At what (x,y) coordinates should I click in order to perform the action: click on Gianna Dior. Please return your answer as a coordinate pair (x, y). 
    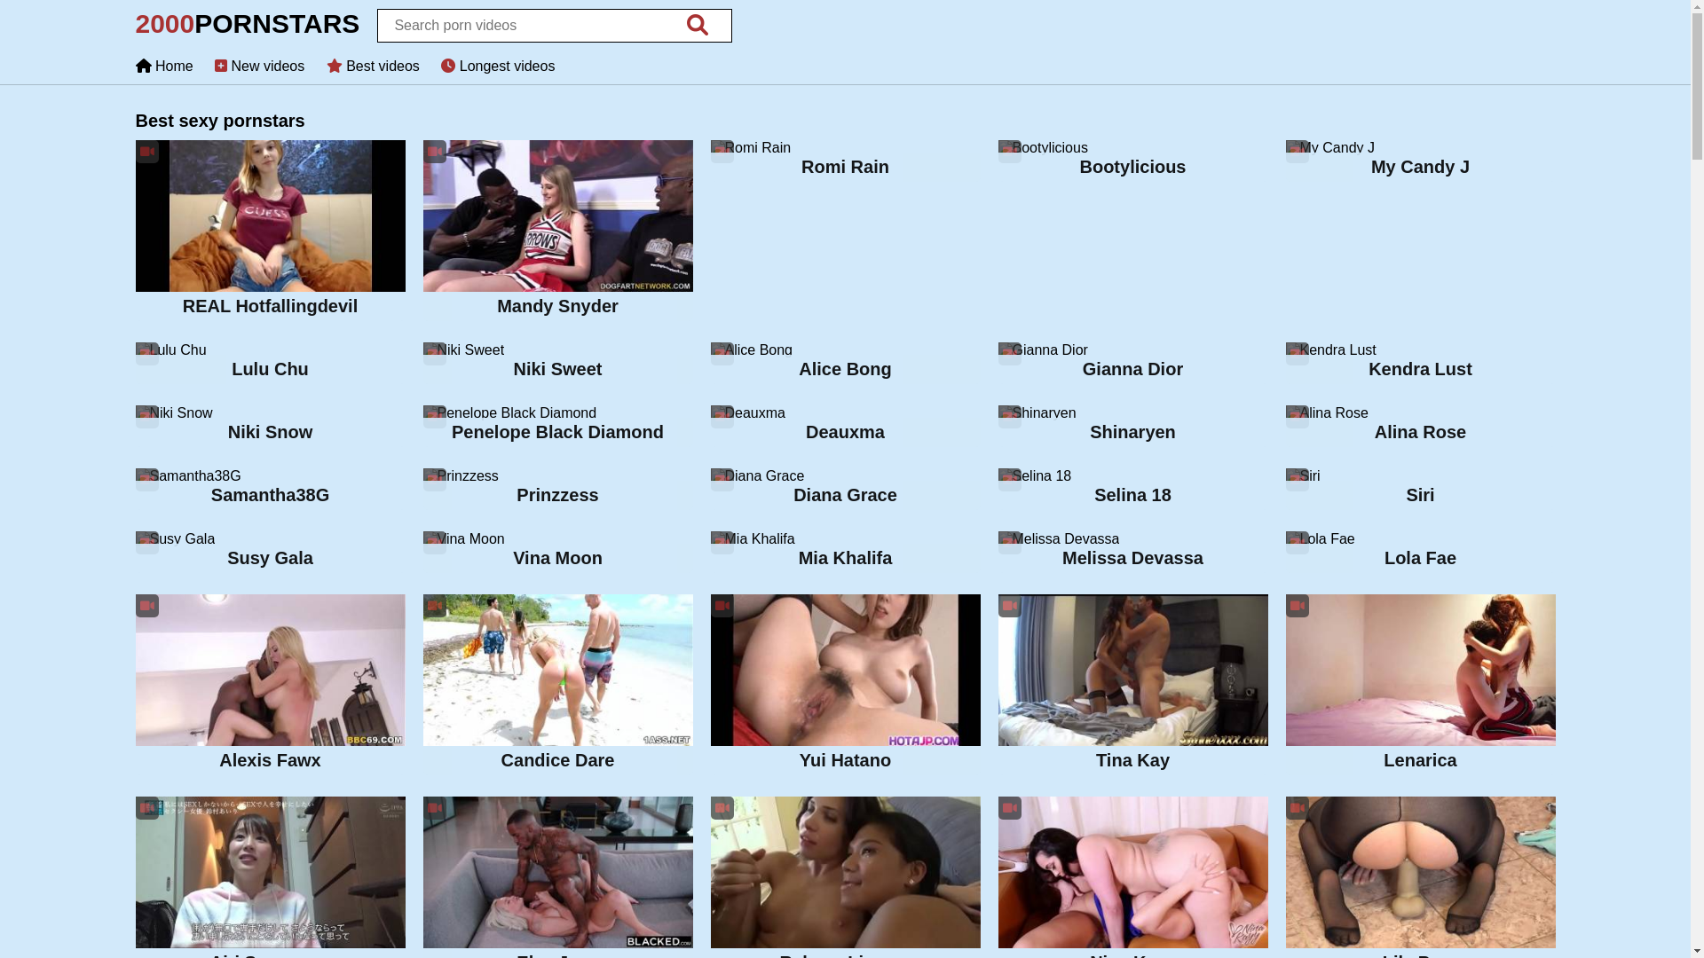
    Looking at the image, I should click on (1132, 365).